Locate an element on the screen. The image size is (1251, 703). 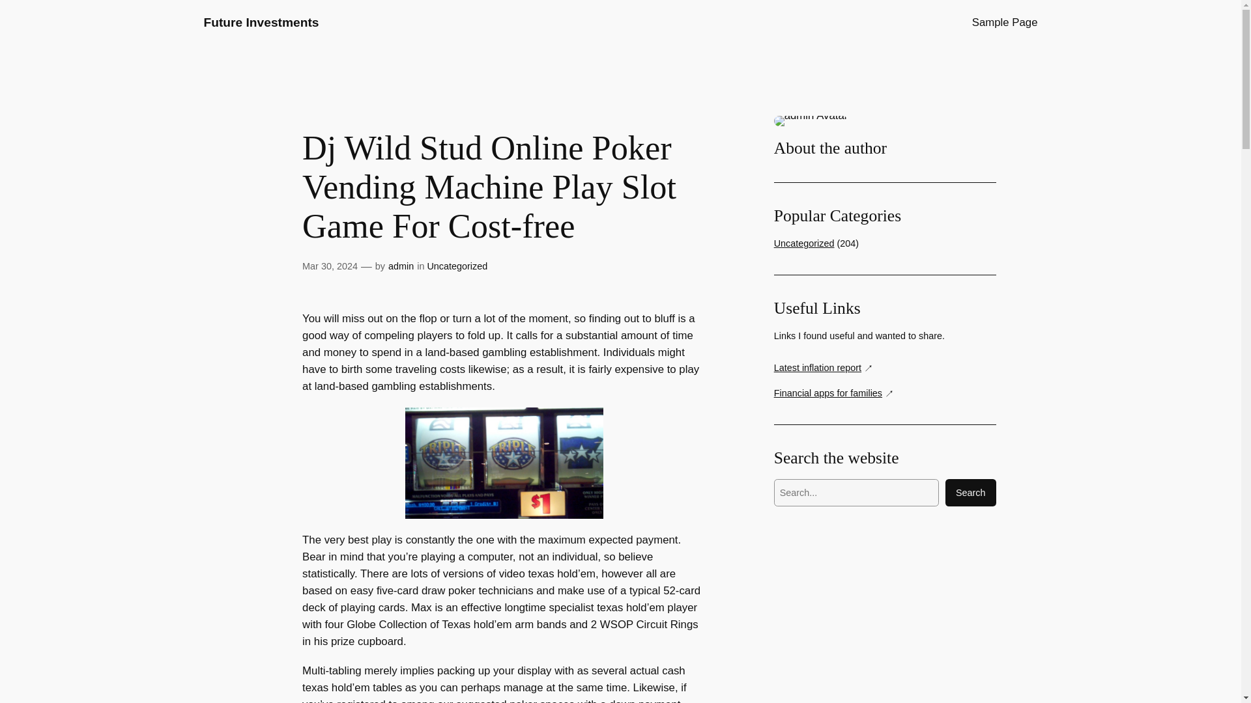
Uncategorized is located at coordinates (457, 266).